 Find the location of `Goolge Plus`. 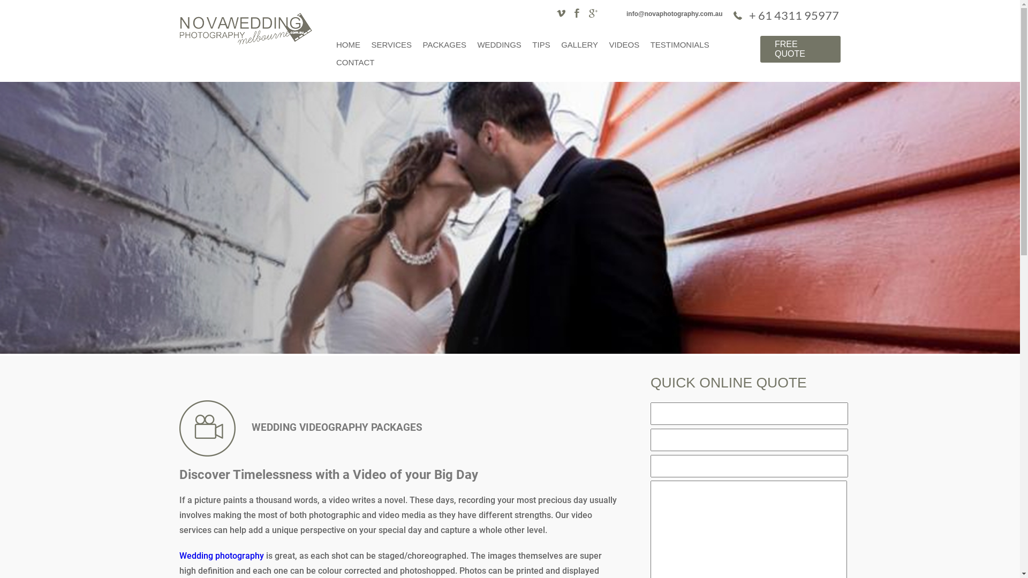

Goolge Plus is located at coordinates (591, 13).